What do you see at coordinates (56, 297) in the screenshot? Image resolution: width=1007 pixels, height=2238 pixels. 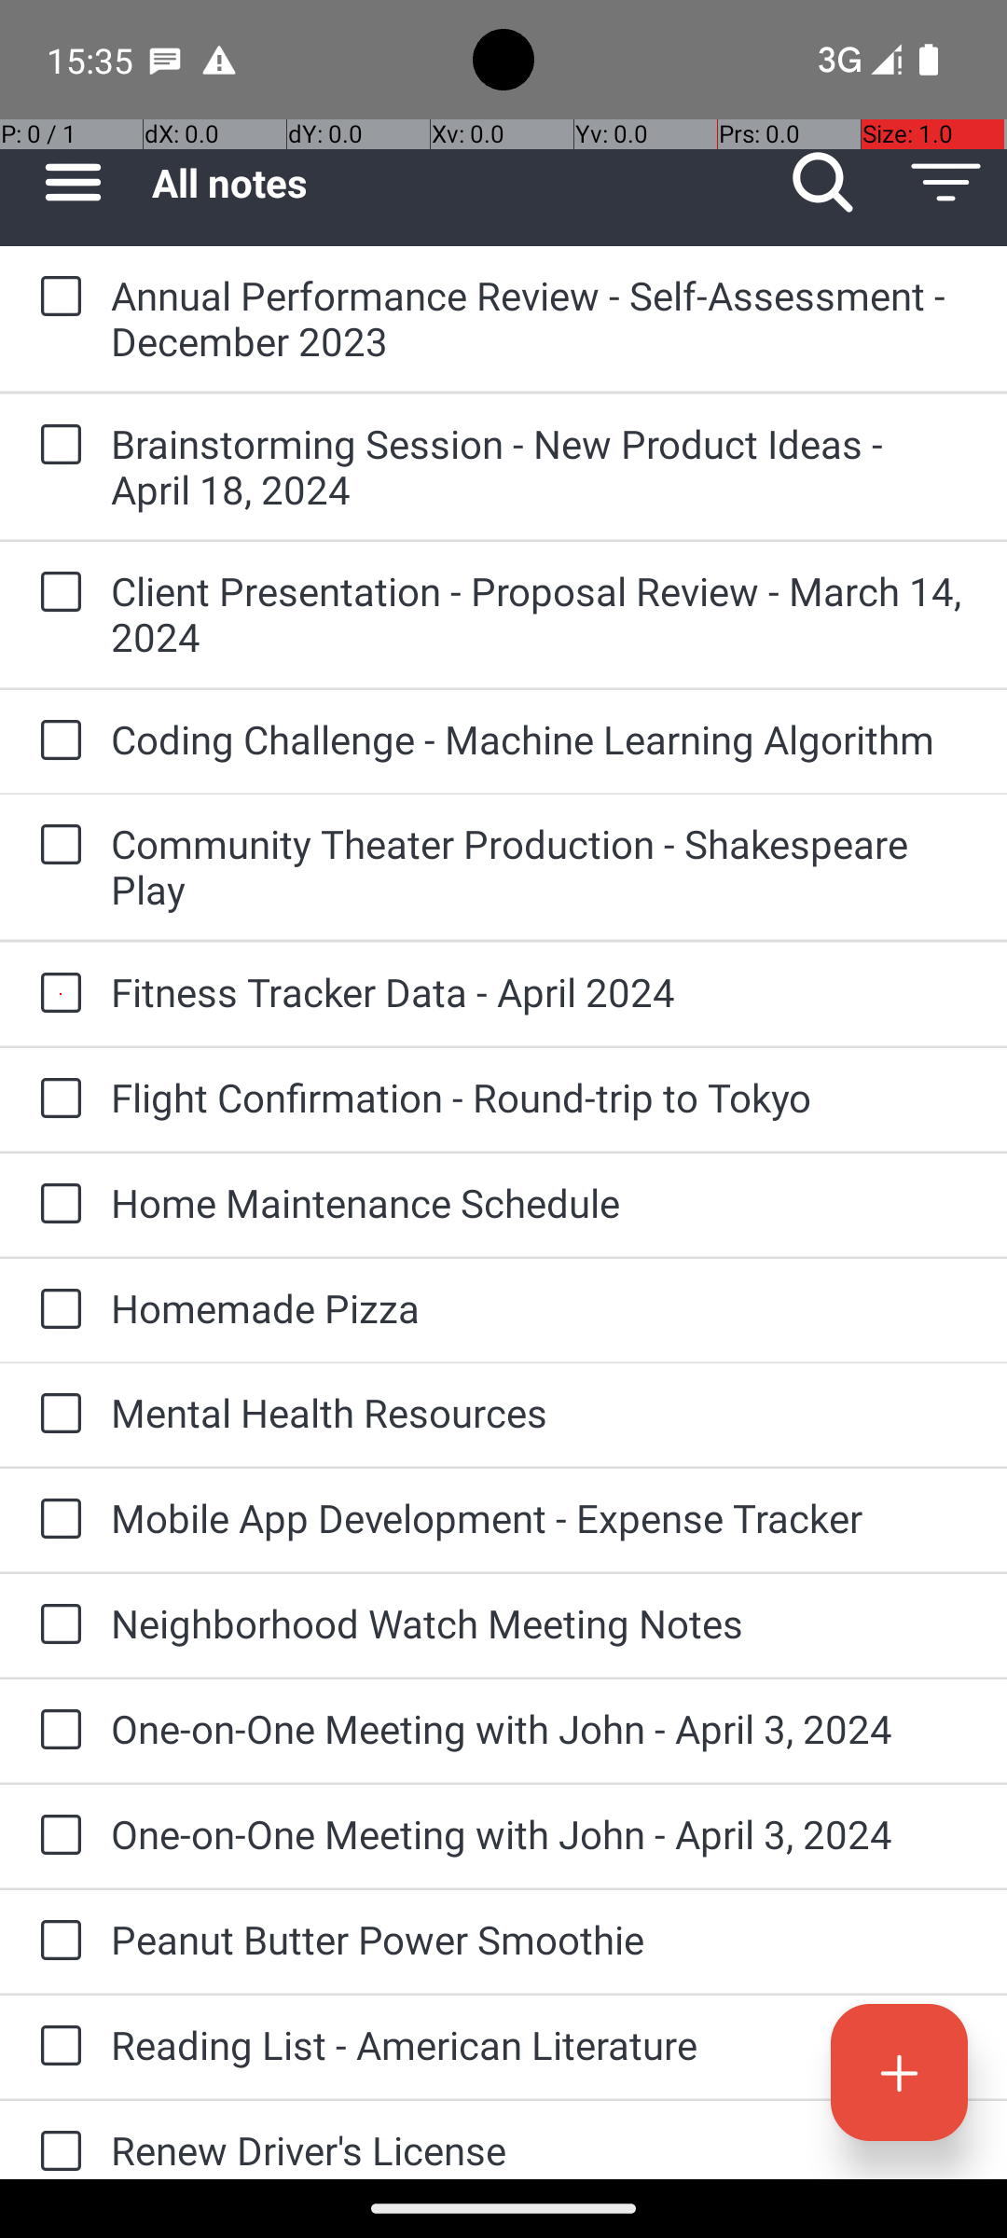 I see `to-do: Annual Performance Review - Self-Assessment - December 2023` at bounding box center [56, 297].